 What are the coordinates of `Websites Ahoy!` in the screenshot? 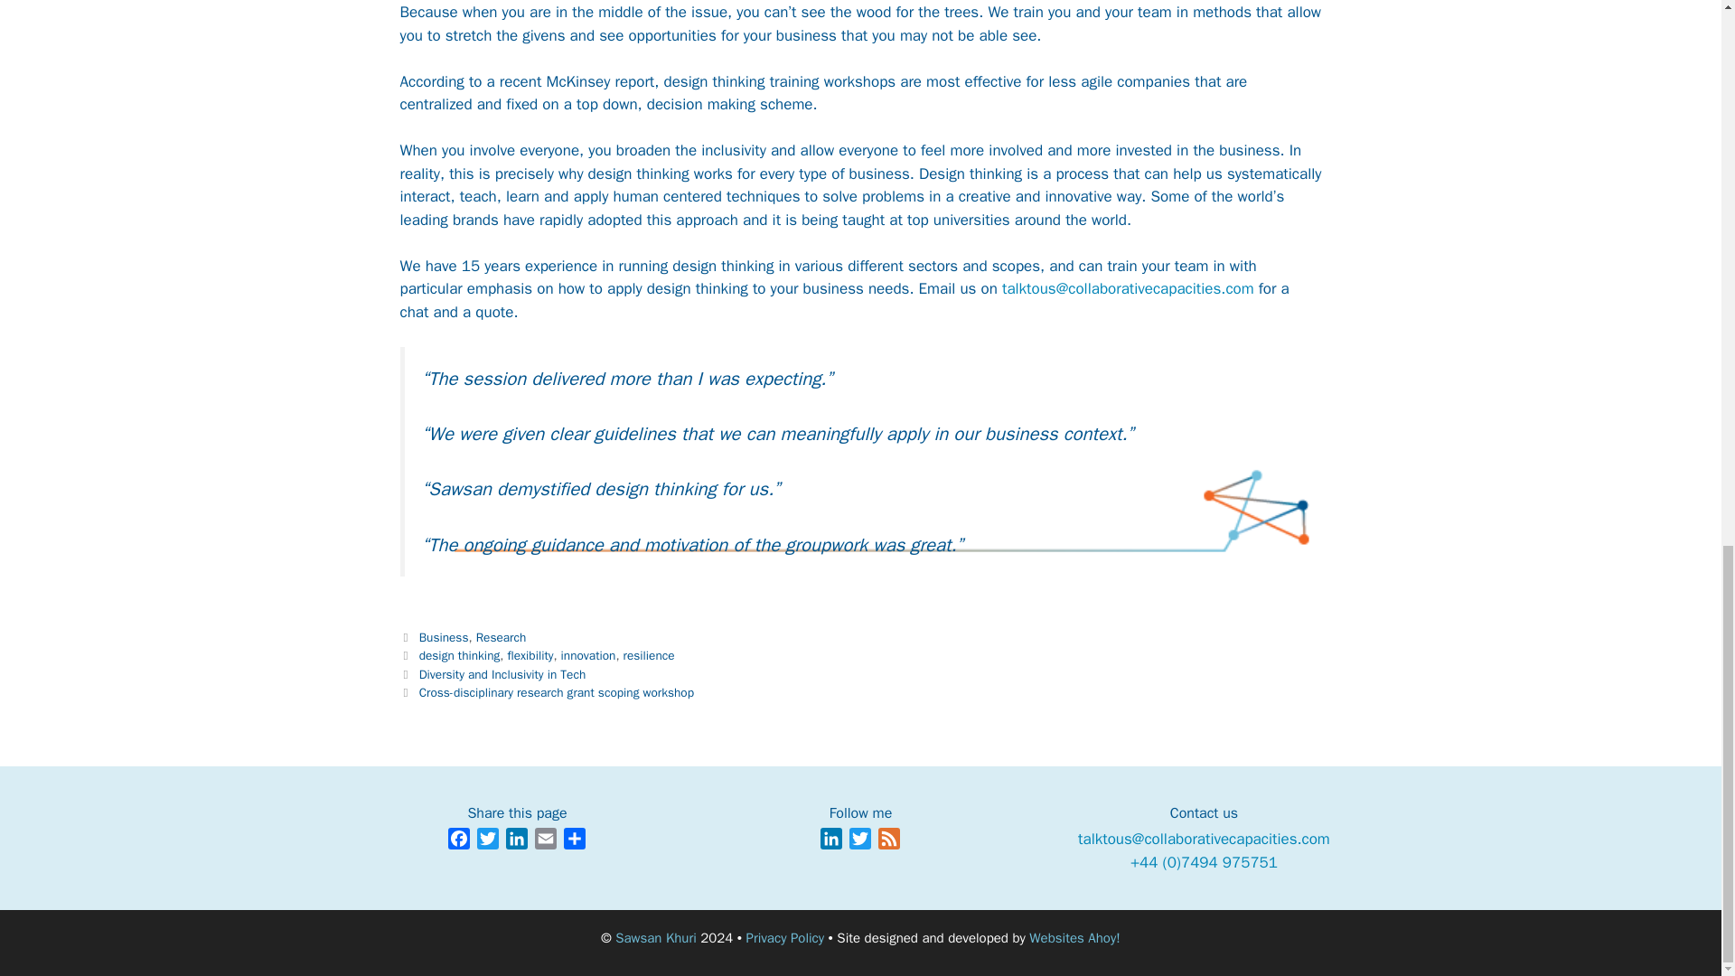 It's located at (1074, 938).